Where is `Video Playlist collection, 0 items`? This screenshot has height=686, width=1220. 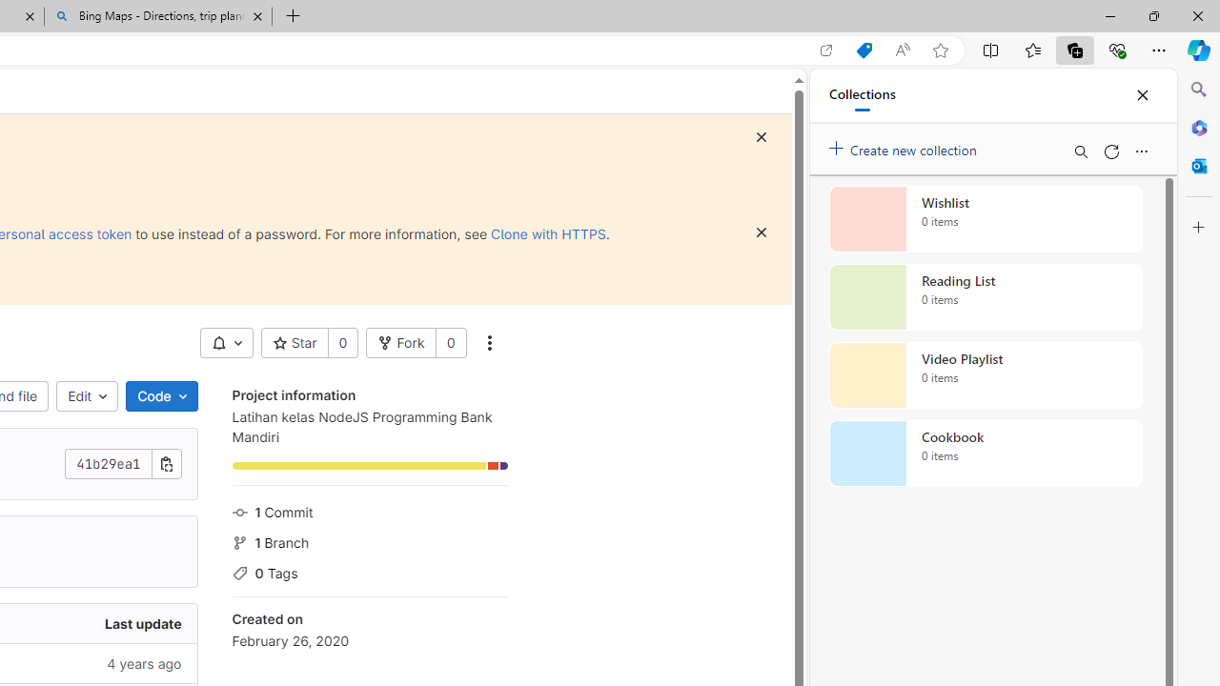 Video Playlist collection, 0 items is located at coordinates (986, 375).